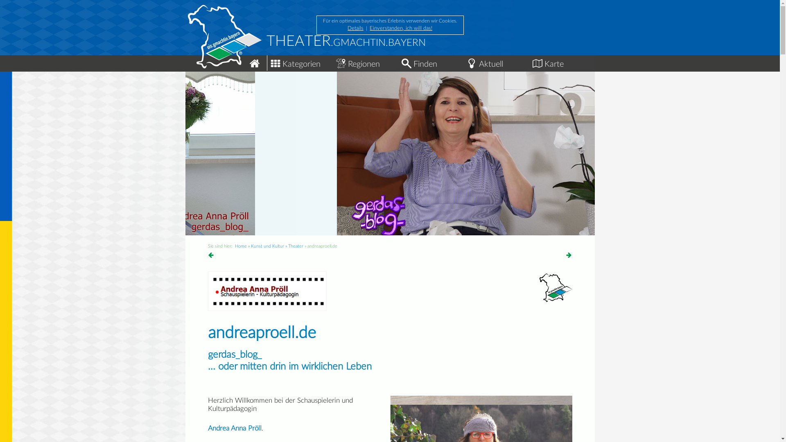  What do you see at coordinates (401, 29) in the screenshot?
I see `Einverstanden, ich will das!` at bounding box center [401, 29].